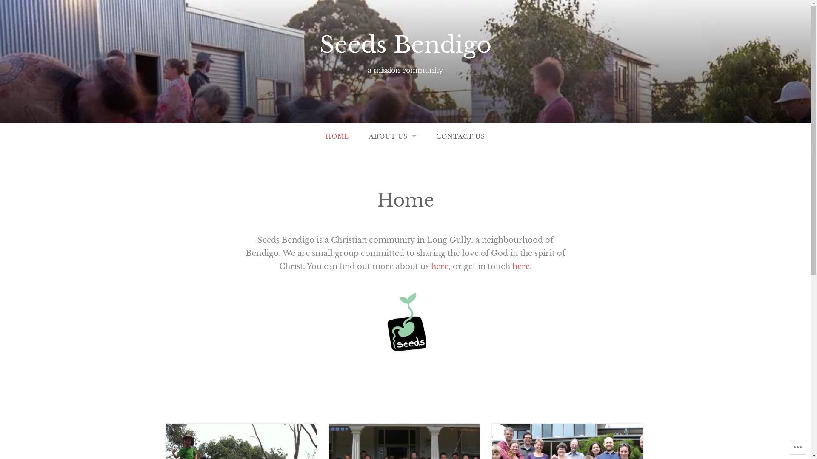 The image size is (817, 459). I want to click on Seeds Bendigo, so click(405, 45).